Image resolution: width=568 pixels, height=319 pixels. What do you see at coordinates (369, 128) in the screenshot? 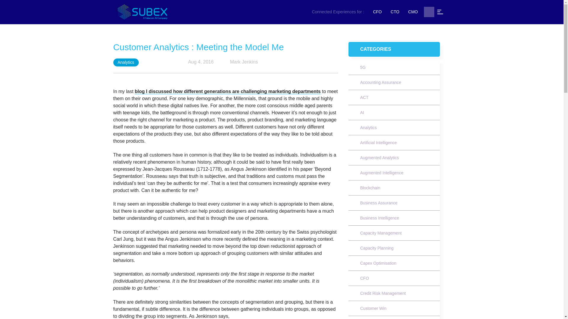
I see `Analytics` at bounding box center [369, 128].